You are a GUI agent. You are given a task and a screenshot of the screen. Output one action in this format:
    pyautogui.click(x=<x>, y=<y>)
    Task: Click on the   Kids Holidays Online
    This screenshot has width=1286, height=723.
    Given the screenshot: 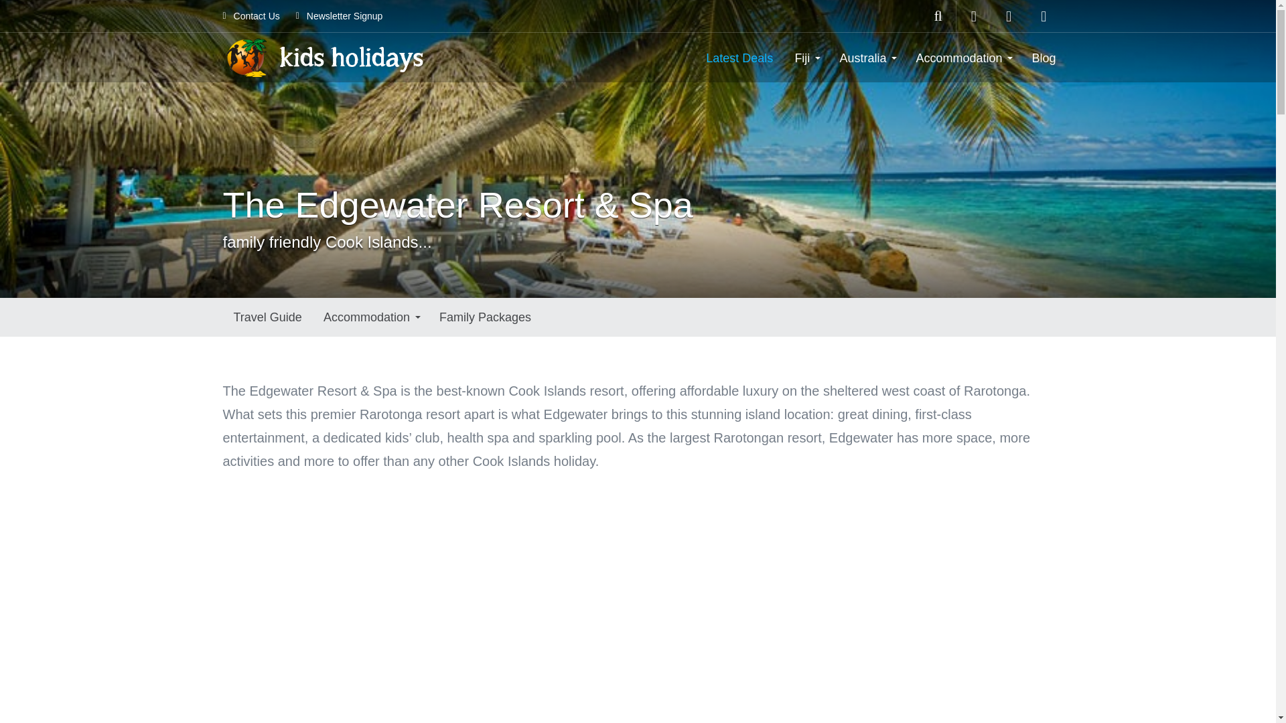 What is the action you would take?
    pyautogui.click(x=323, y=56)
    